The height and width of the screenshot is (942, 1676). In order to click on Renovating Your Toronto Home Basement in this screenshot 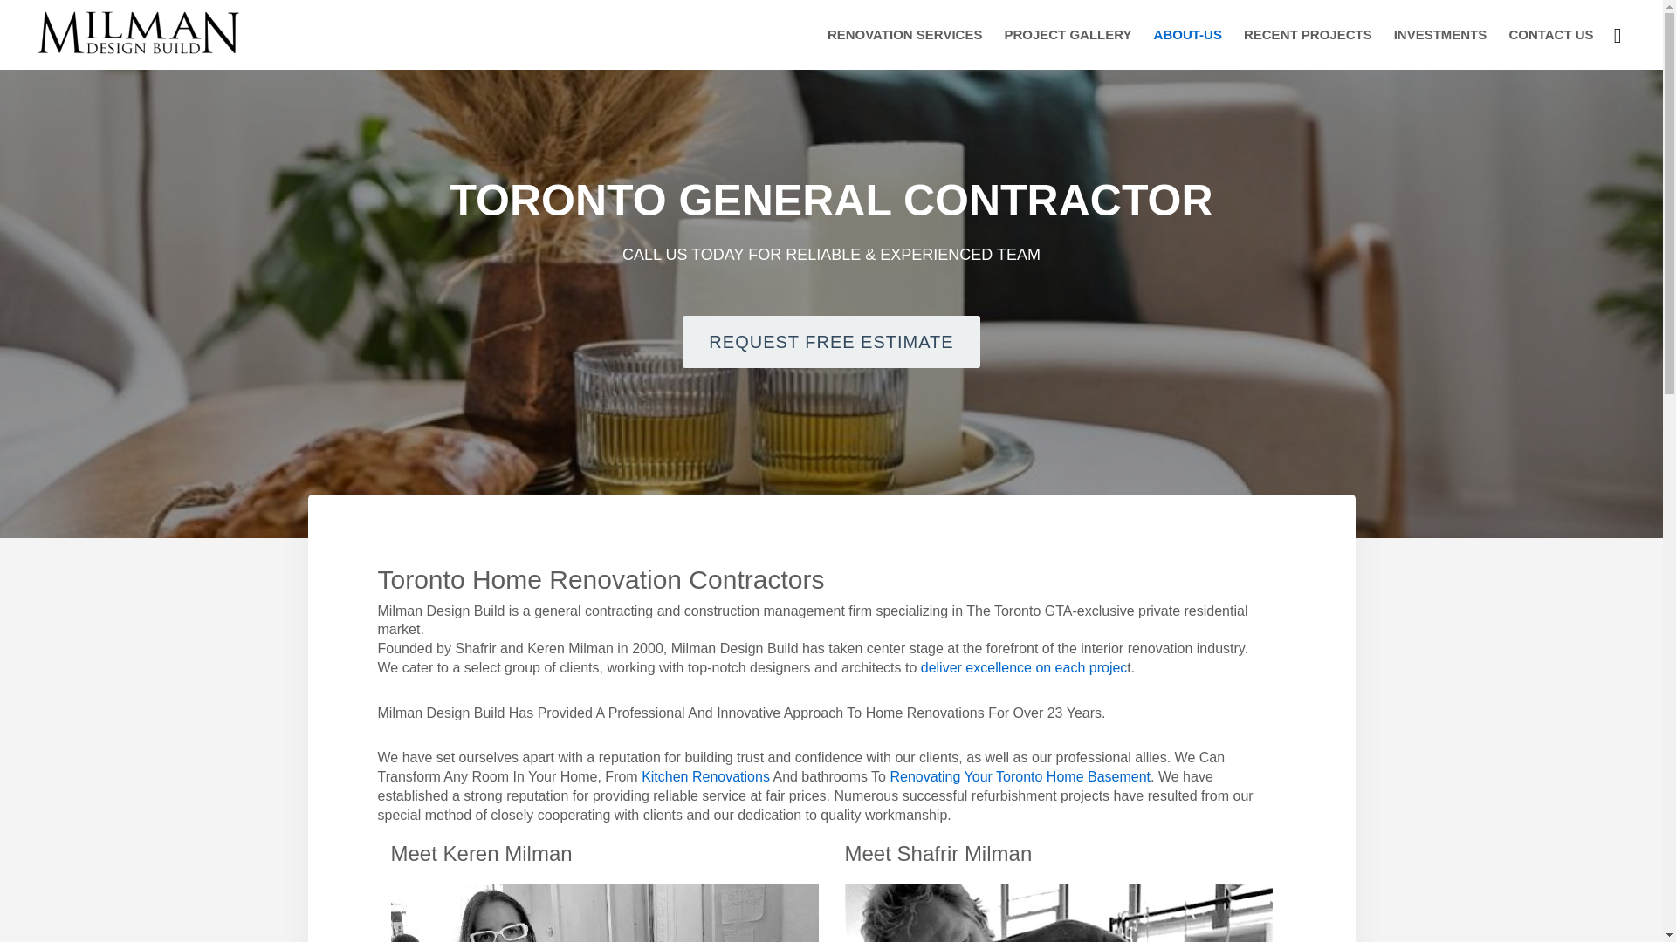, I will do `click(1020, 776)`.